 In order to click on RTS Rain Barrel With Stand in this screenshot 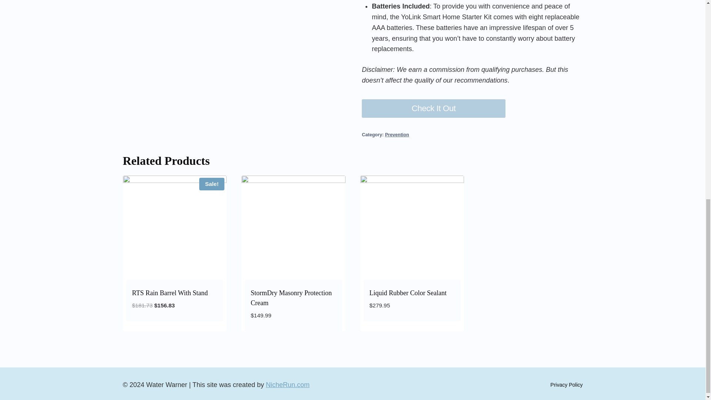, I will do `click(170, 293)`.